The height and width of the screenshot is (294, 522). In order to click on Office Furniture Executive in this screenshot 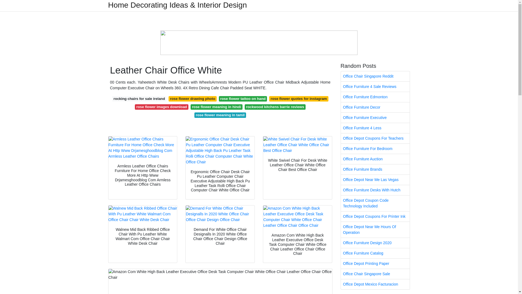, I will do `click(375, 118)`.